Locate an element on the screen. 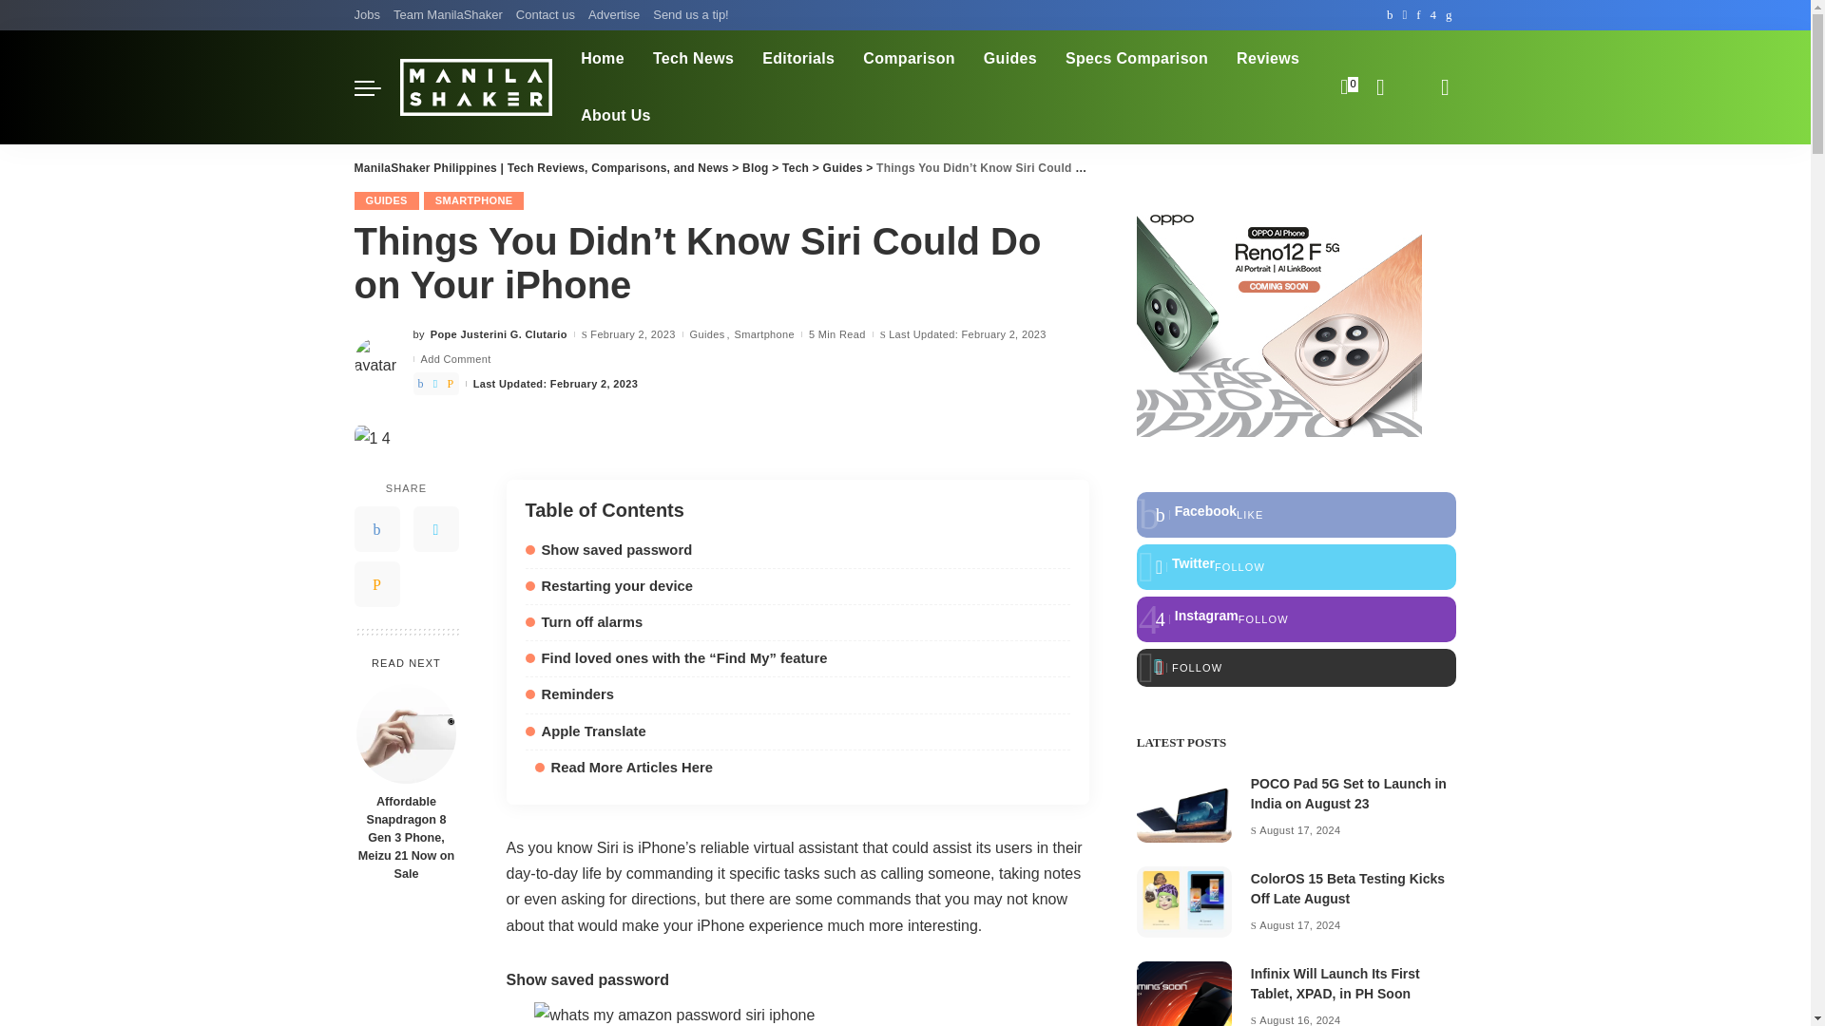 The width and height of the screenshot is (1825, 1026). Send us a tip! is located at coordinates (690, 15).